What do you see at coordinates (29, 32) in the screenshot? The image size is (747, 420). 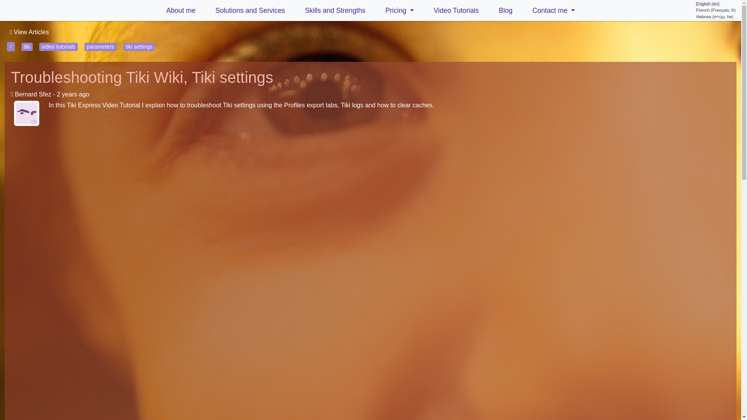 I see `View Articles` at bounding box center [29, 32].